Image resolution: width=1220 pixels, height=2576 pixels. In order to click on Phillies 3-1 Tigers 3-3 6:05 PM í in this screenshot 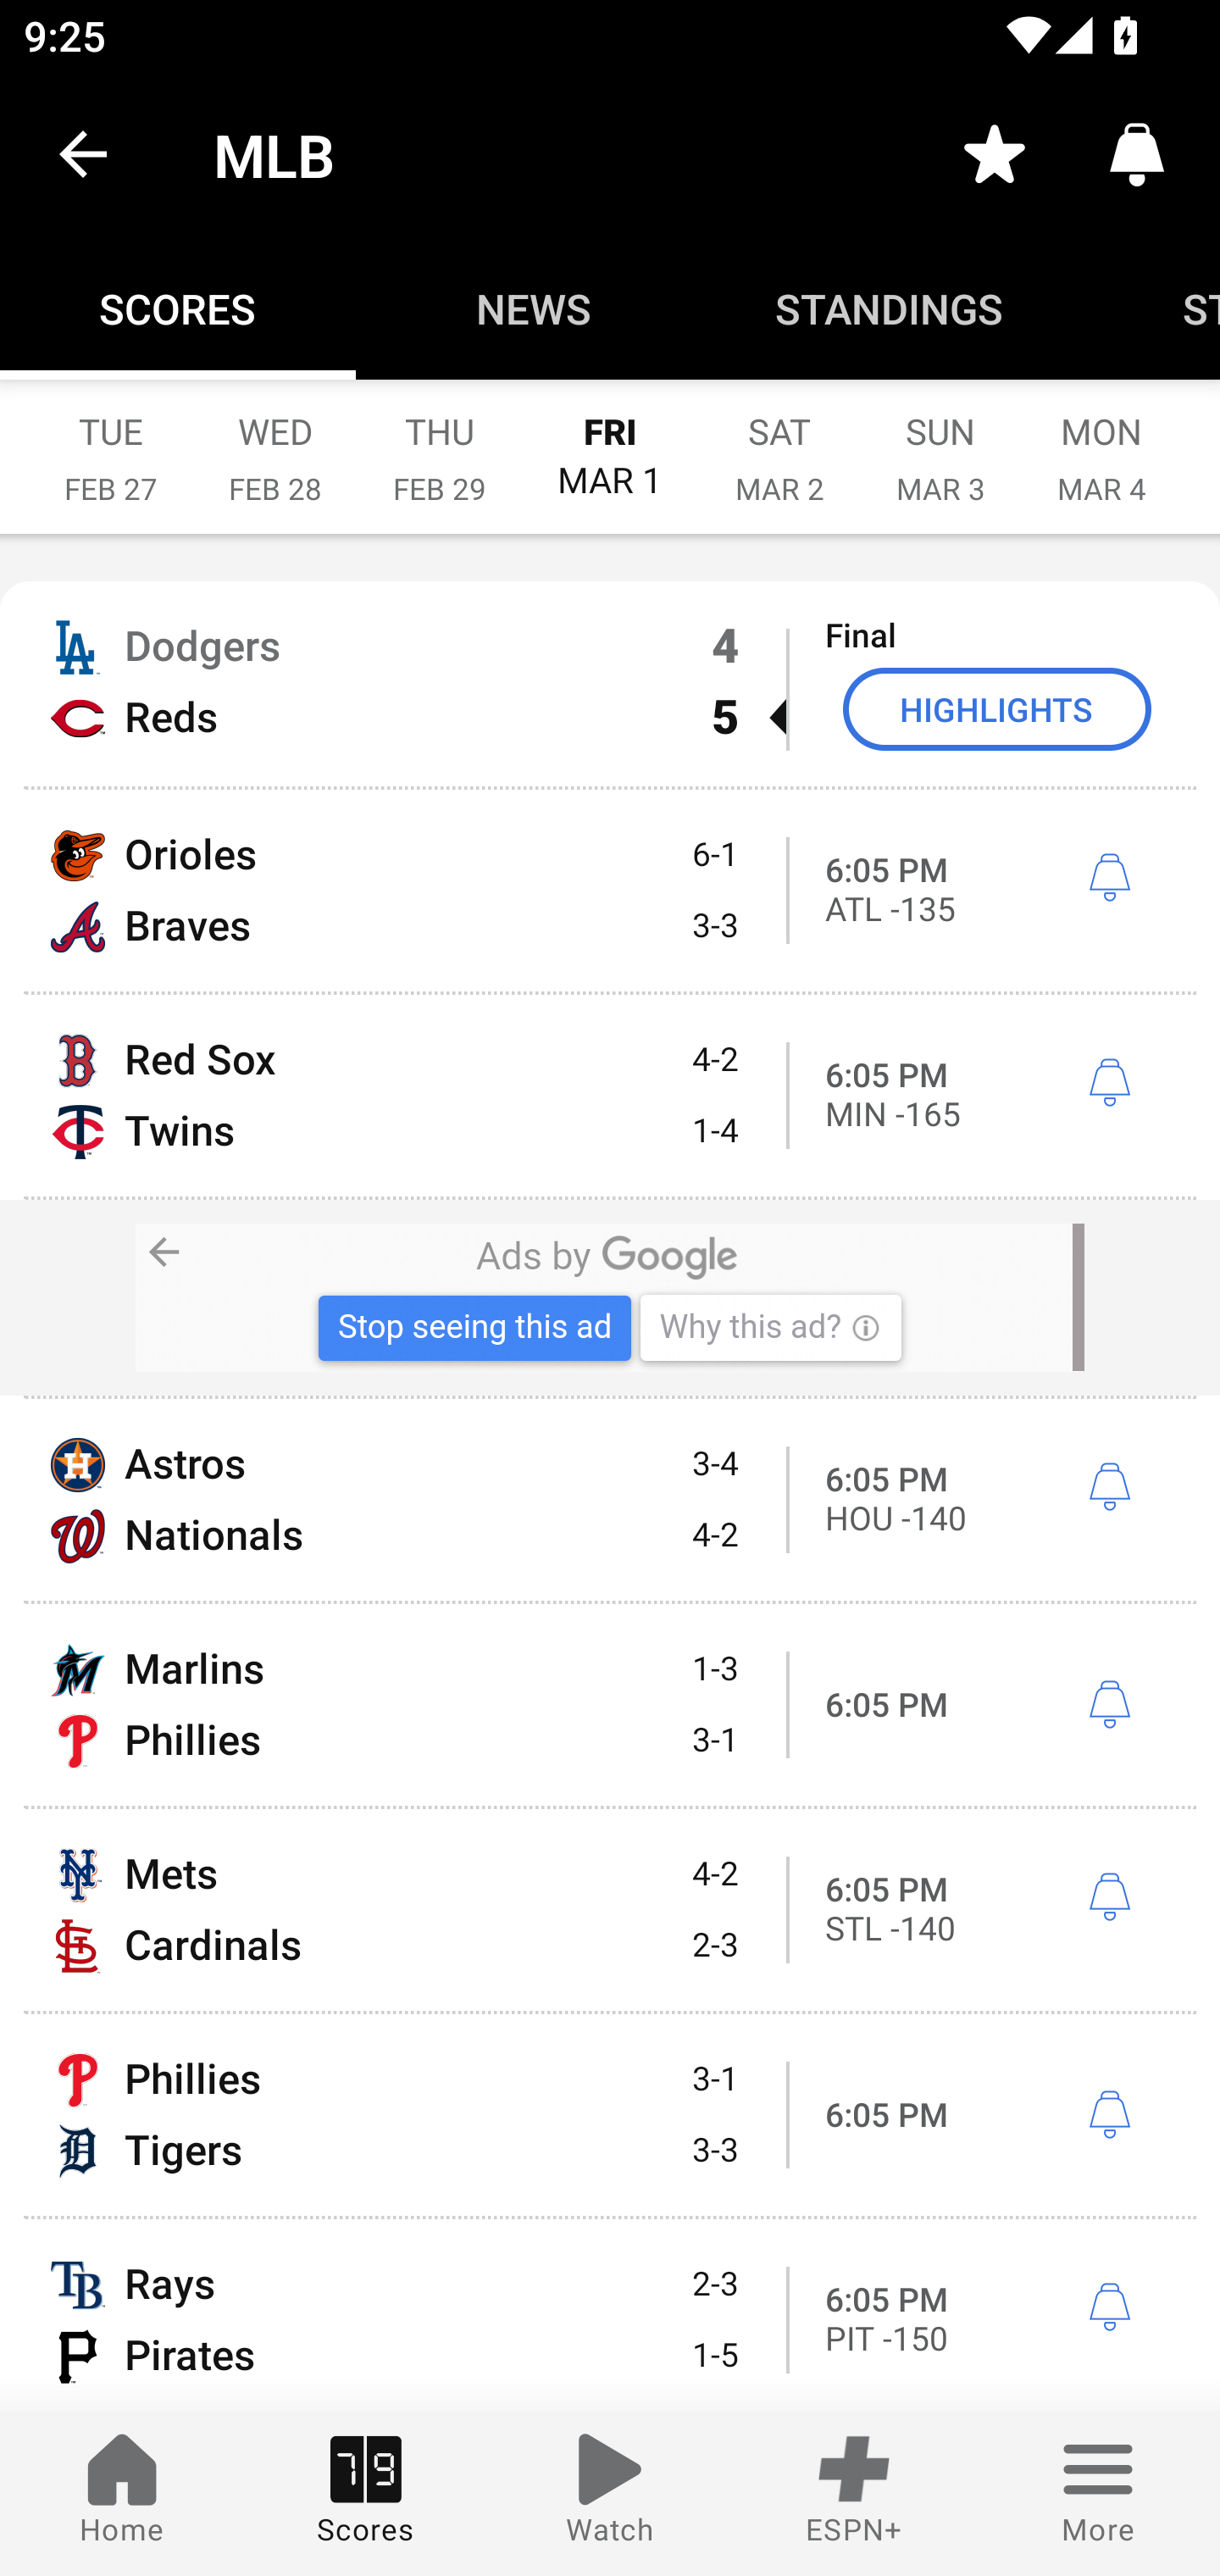, I will do `click(610, 2115)`.